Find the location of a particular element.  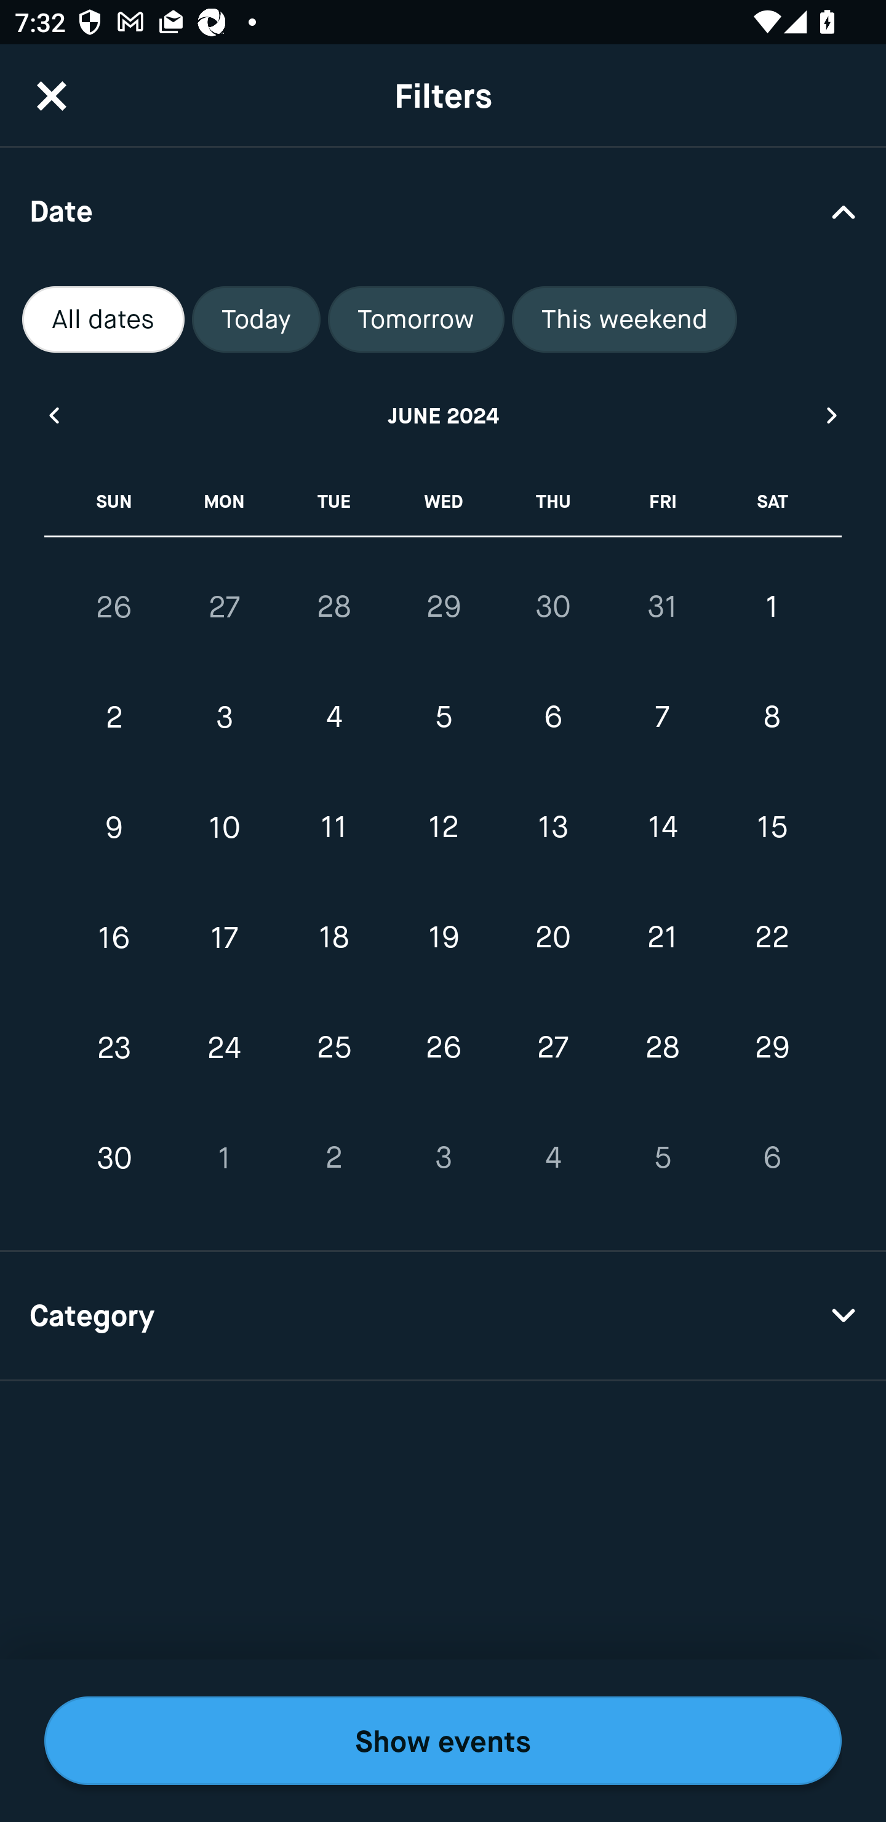

16 is located at coordinates (114, 937).